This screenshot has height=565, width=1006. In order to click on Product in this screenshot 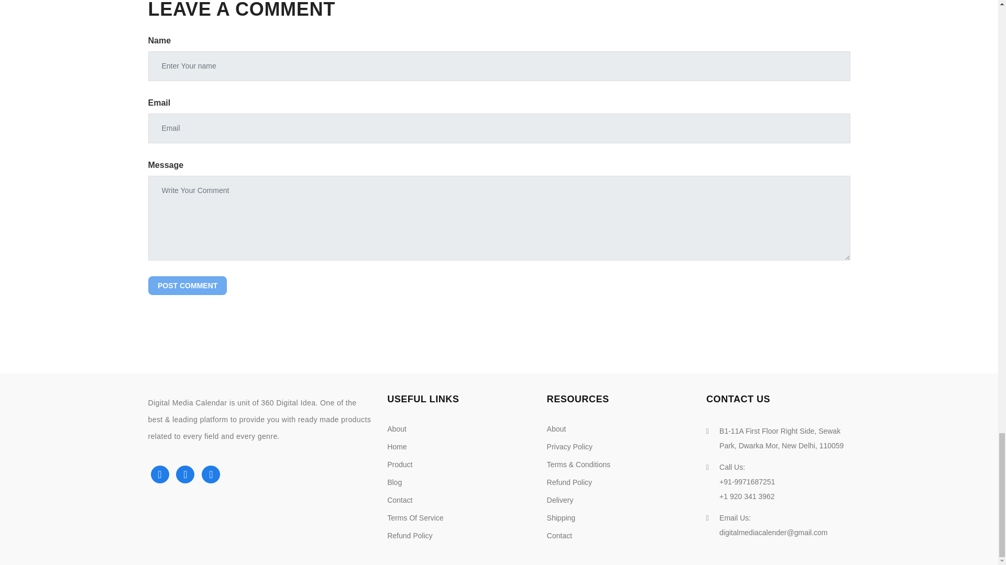, I will do `click(400, 465)`.